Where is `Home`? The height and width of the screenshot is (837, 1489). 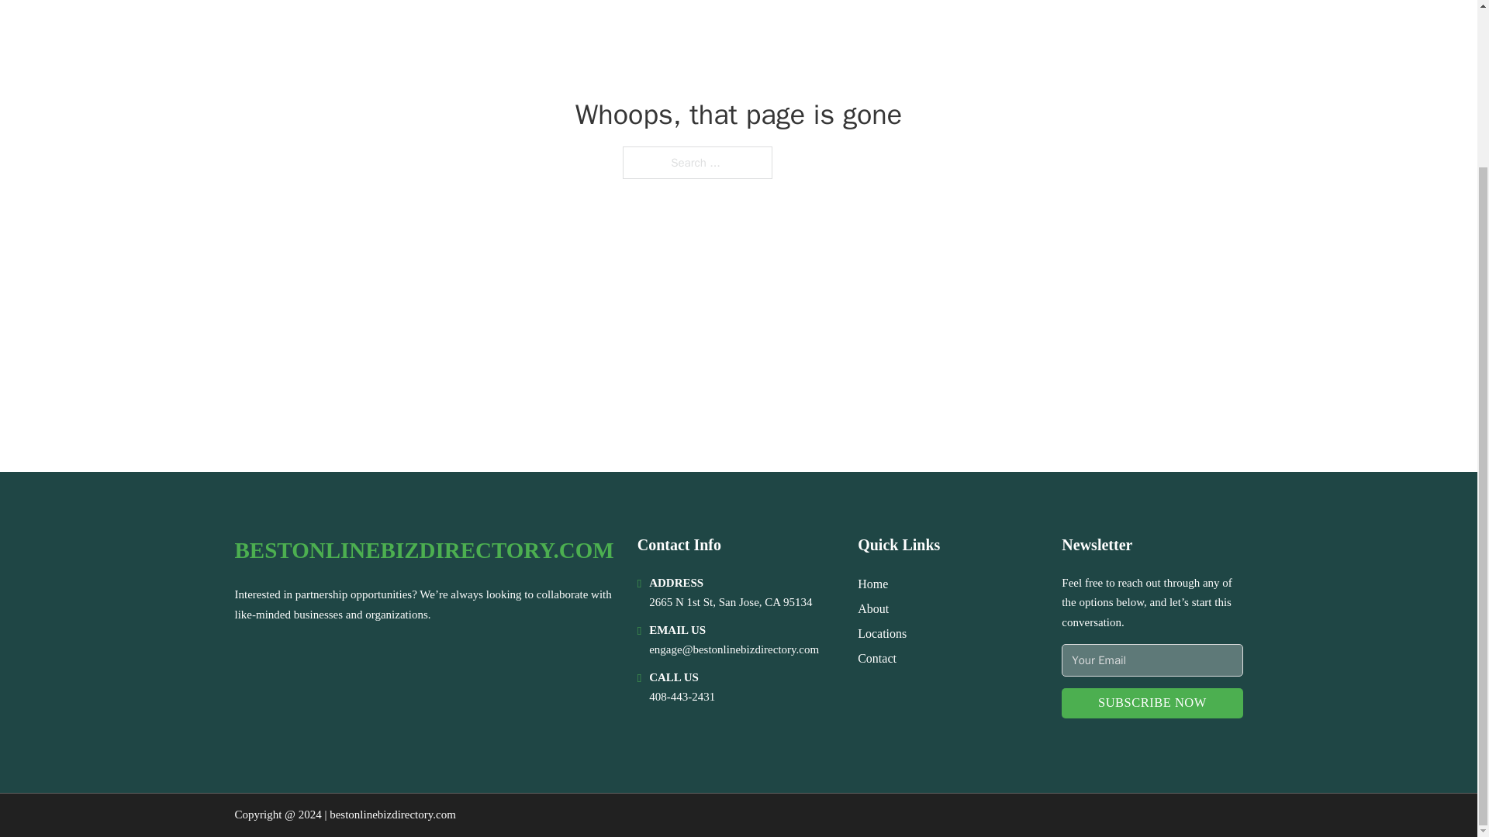
Home is located at coordinates (872, 583).